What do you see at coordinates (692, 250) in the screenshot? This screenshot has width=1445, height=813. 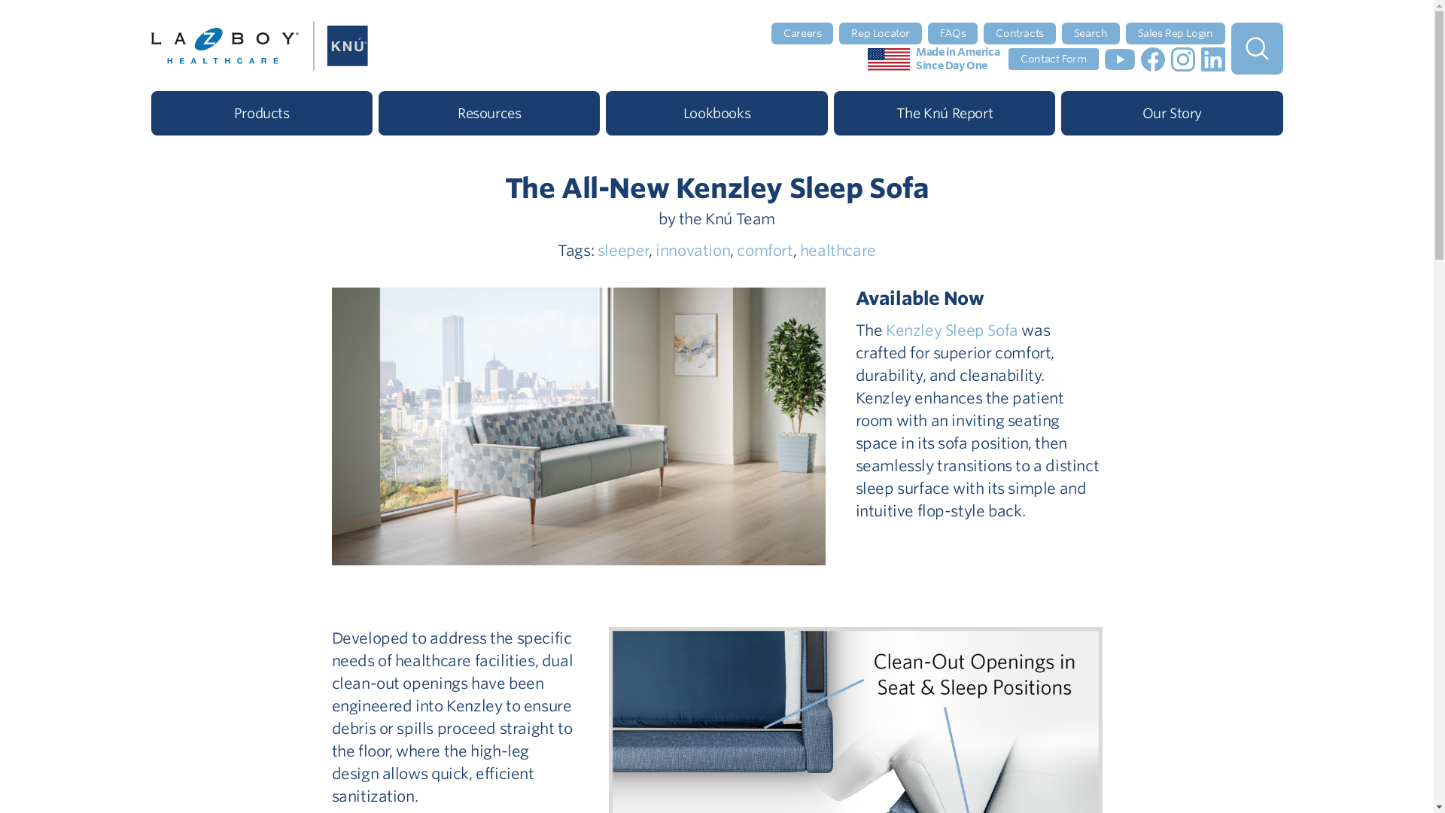 I see `innovation Tag` at bounding box center [692, 250].